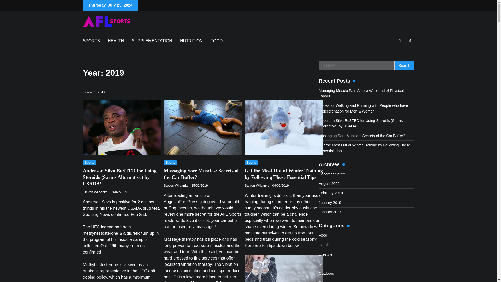 The height and width of the screenshot is (282, 501). I want to click on Search, so click(410, 41).